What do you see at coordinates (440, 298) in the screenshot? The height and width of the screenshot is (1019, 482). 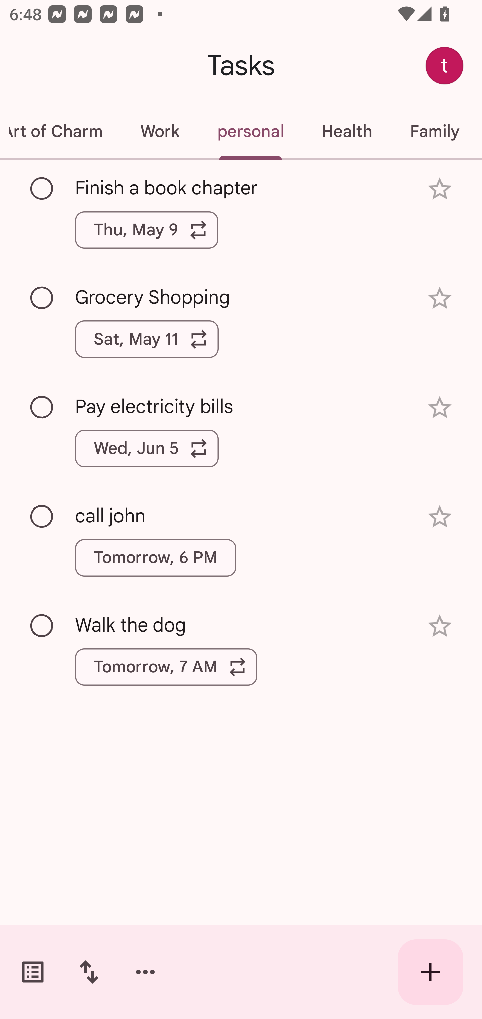 I see `Add star` at bounding box center [440, 298].